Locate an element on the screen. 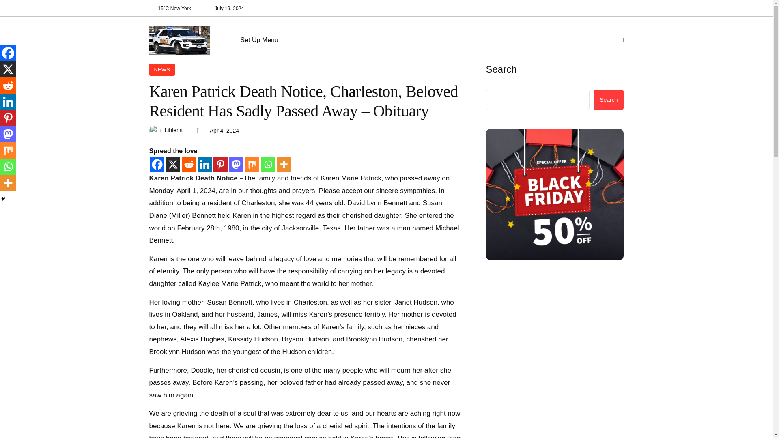 The height and width of the screenshot is (438, 779). Linkedin is located at coordinates (204, 164).